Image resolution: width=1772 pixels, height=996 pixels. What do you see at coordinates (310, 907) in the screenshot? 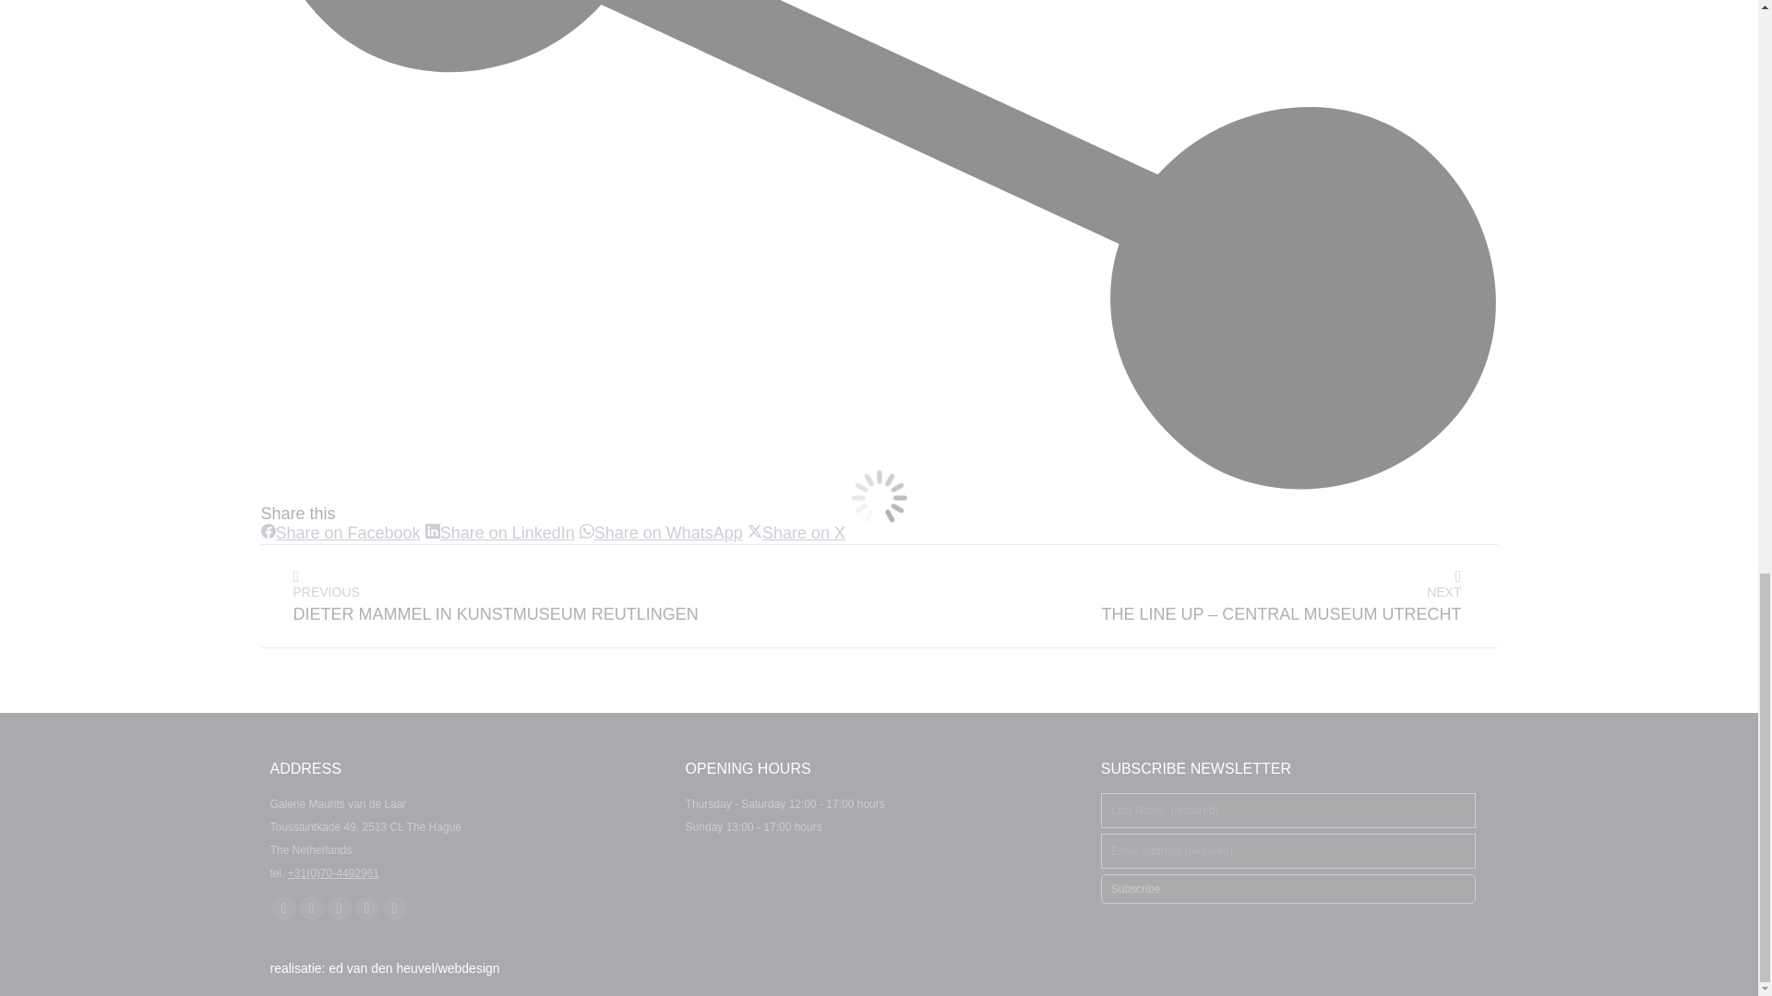
I see `Subscribe` at bounding box center [310, 907].